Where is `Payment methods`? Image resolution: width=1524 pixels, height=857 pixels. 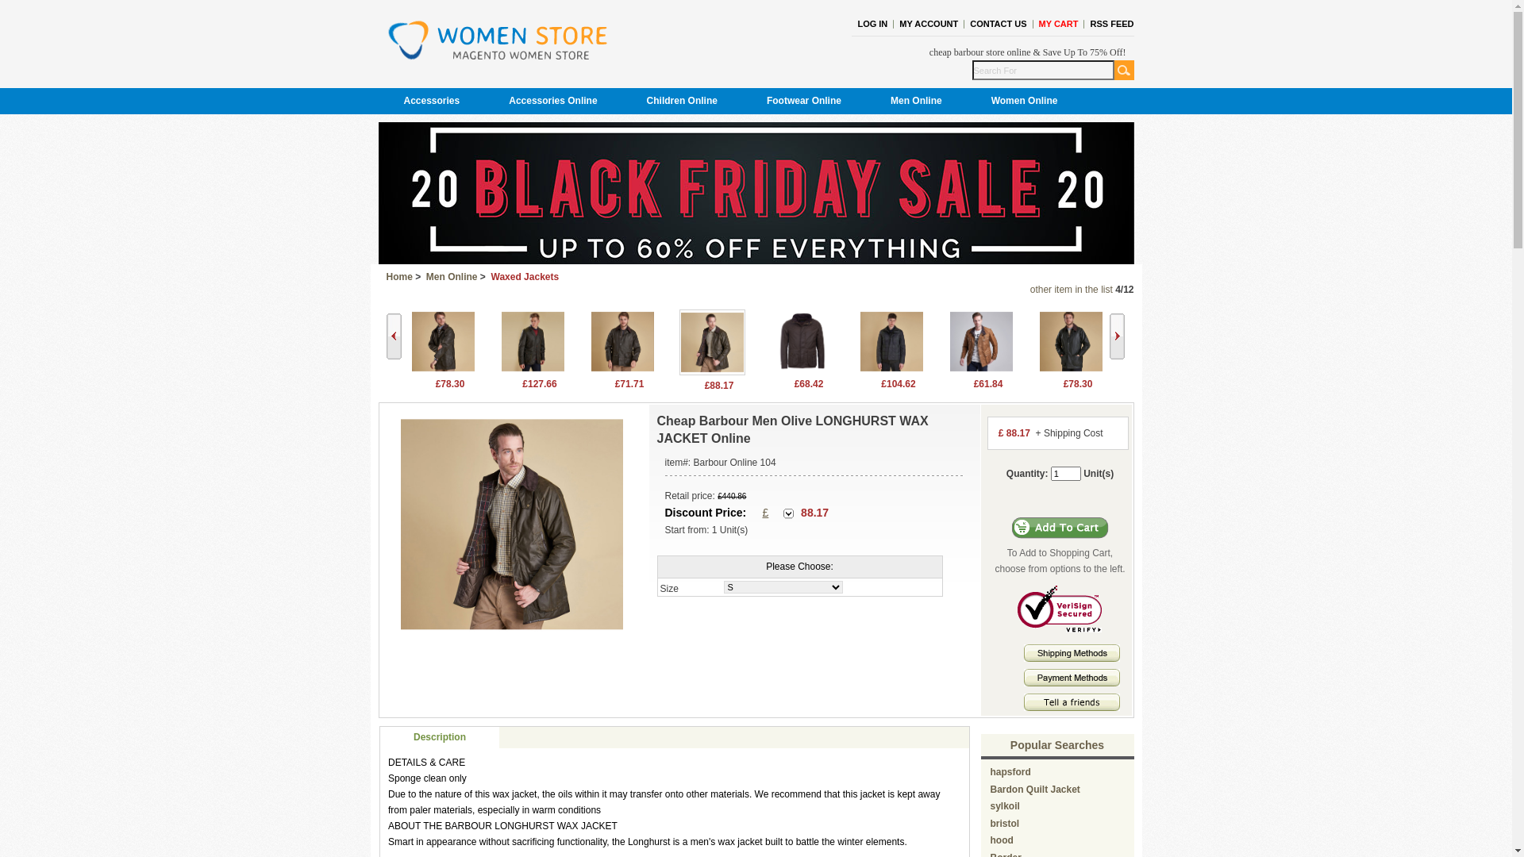 Payment methods is located at coordinates (1072, 683).